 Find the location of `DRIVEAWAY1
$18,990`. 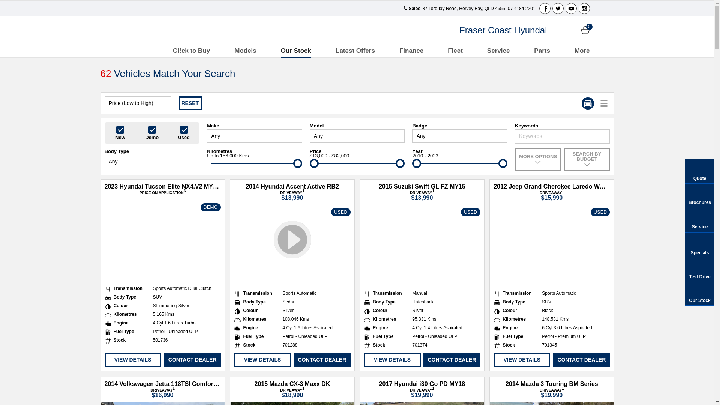

DRIVEAWAY1
$18,990 is located at coordinates (292, 393).